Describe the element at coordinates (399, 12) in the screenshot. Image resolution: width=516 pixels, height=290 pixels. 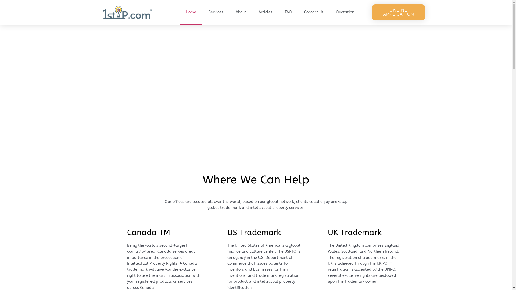
I see `ONLINE APPLICATION` at that location.